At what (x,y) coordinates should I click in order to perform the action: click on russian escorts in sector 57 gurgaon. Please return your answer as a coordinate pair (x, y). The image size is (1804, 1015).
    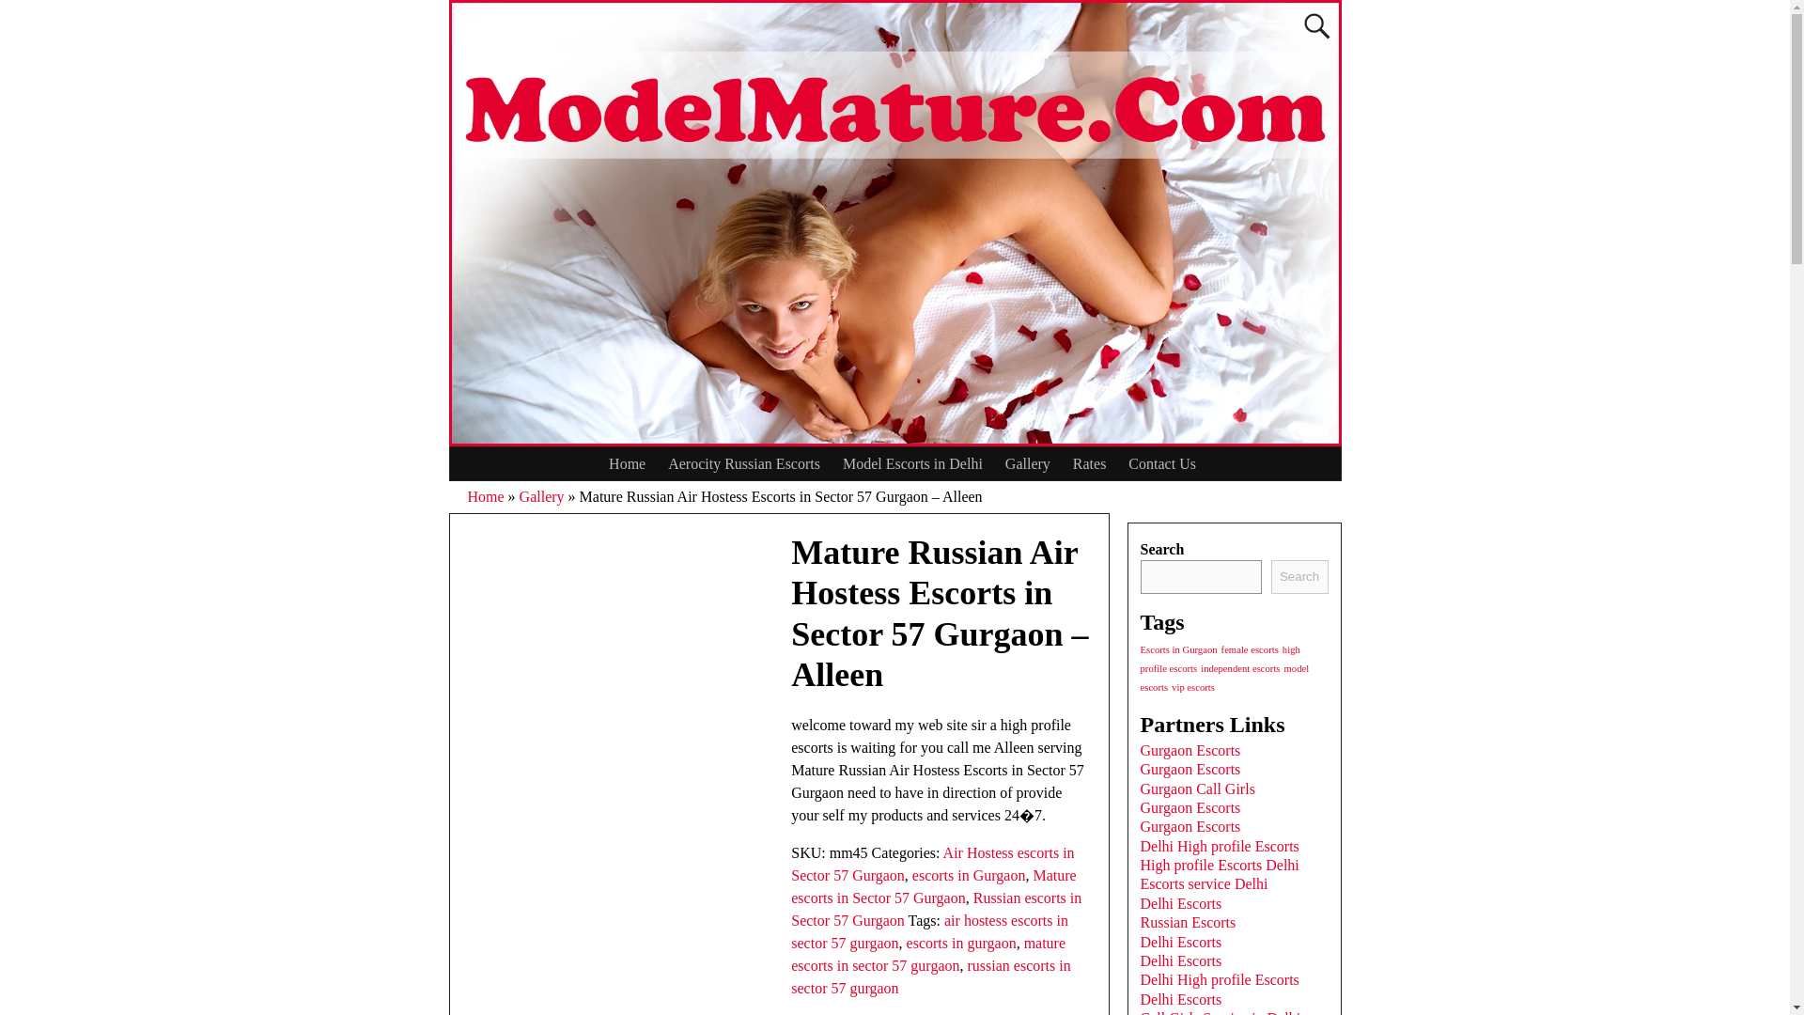
    Looking at the image, I should click on (930, 976).